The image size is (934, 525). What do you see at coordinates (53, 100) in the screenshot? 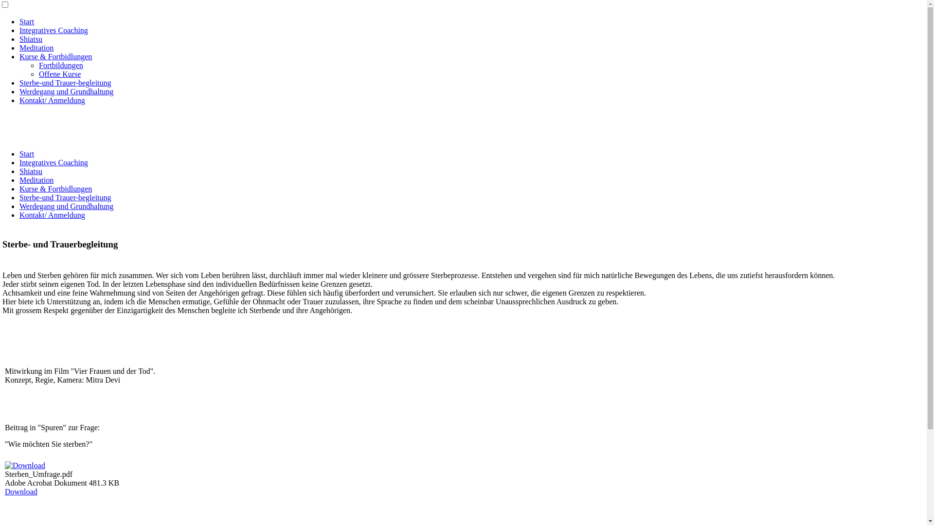
I see `Kontakt/ Anmeldung` at bounding box center [53, 100].